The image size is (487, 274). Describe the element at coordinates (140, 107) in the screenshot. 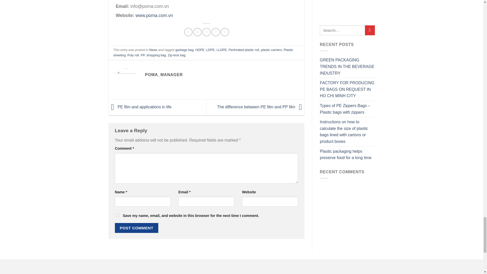

I see `PE film and applications in life` at that location.